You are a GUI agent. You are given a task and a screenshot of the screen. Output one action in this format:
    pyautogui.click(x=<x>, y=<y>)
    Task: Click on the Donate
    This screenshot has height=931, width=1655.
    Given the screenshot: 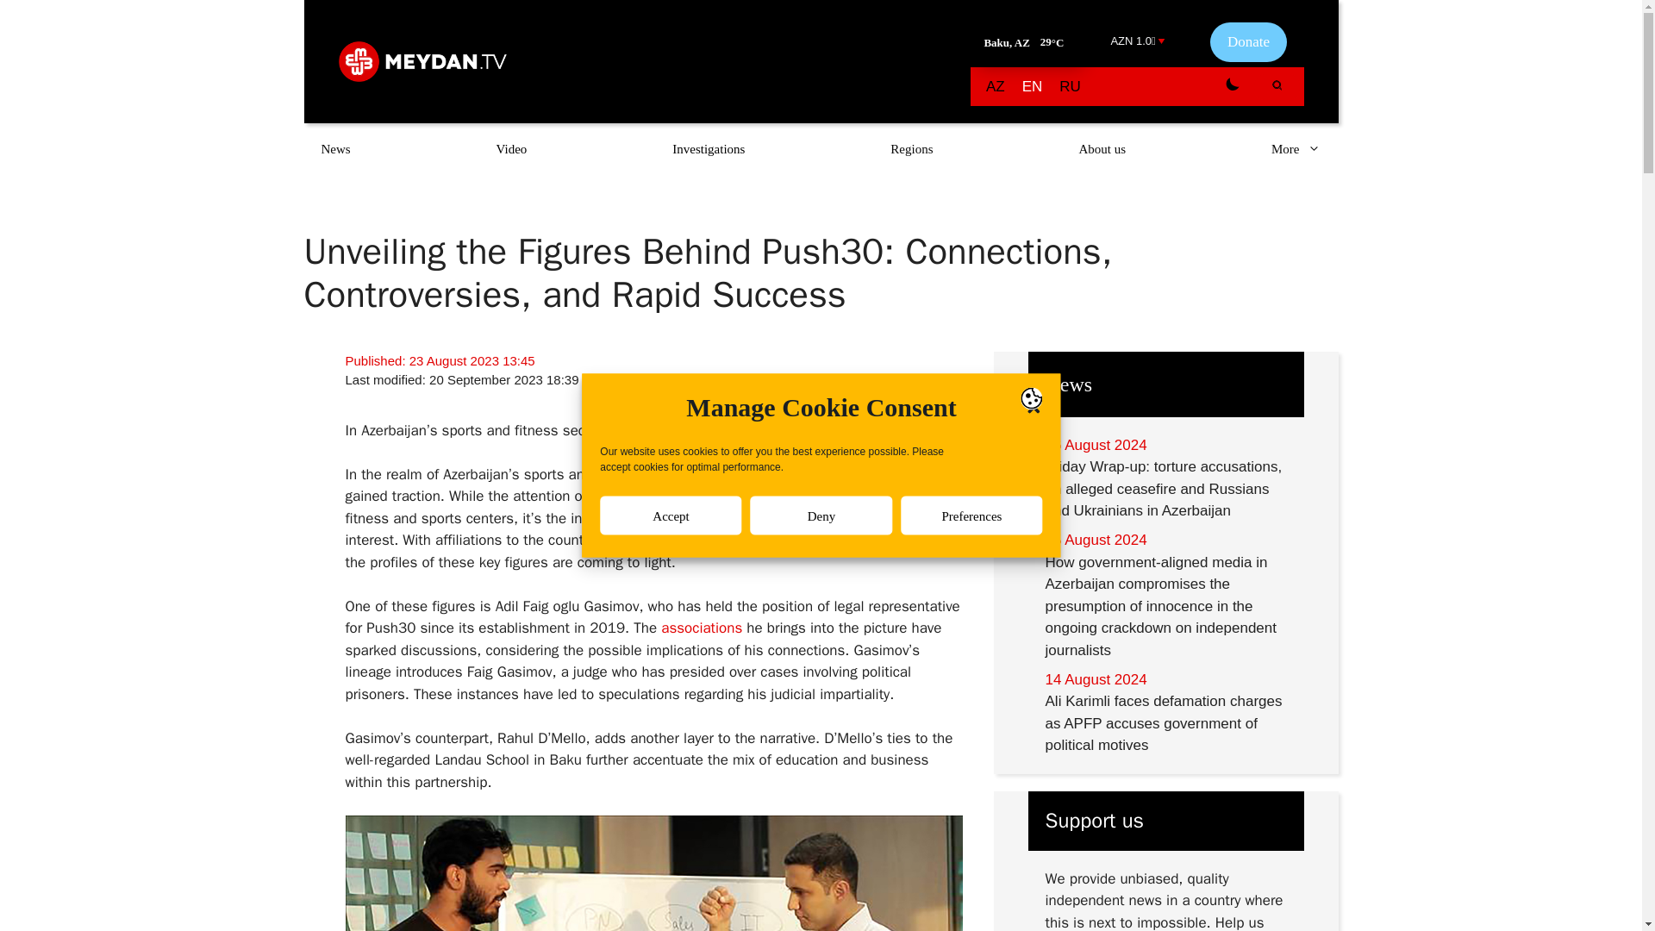 What is the action you would take?
    pyautogui.click(x=1247, y=41)
    